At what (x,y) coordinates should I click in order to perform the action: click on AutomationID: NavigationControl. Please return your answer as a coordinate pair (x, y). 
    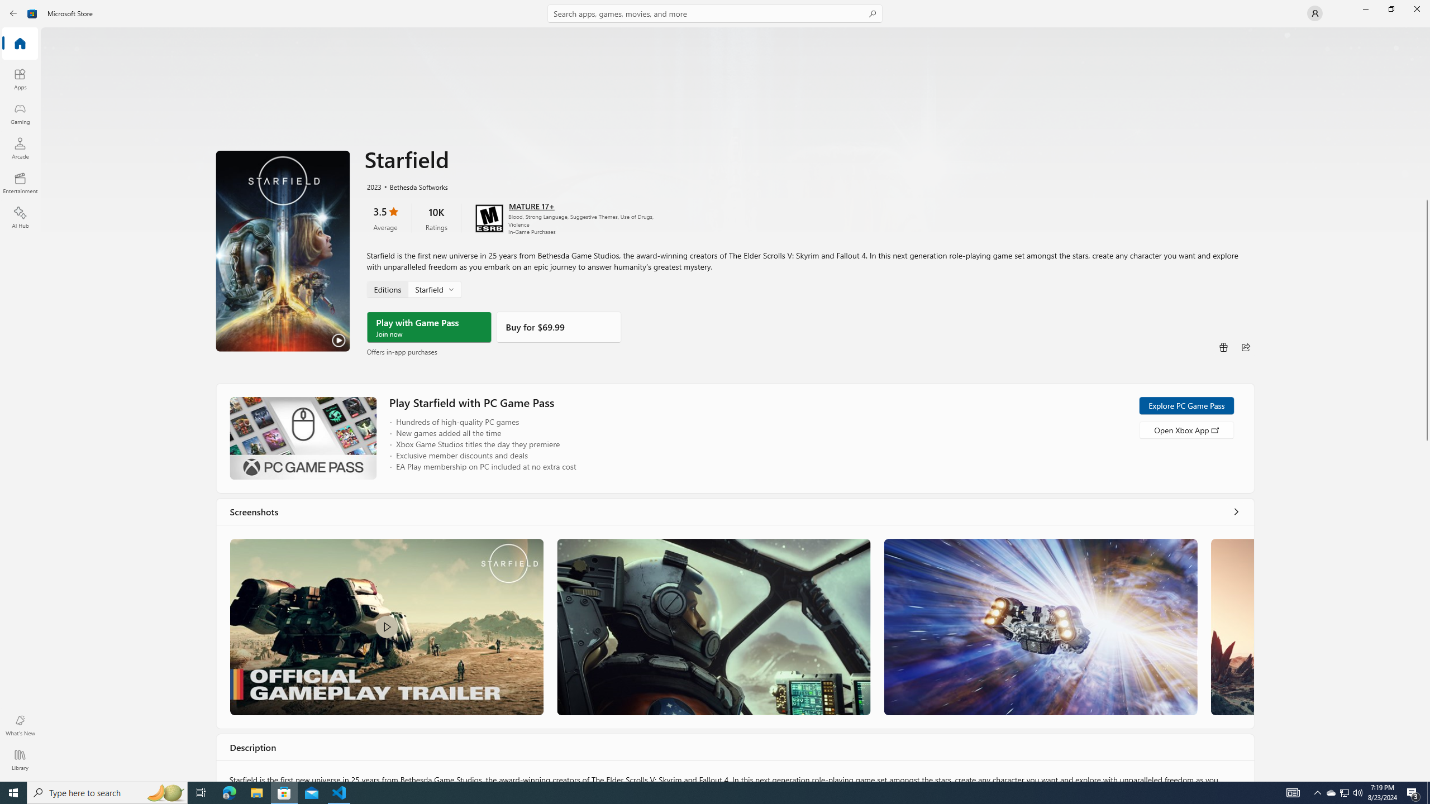
    Looking at the image, I should click on (715, 391).